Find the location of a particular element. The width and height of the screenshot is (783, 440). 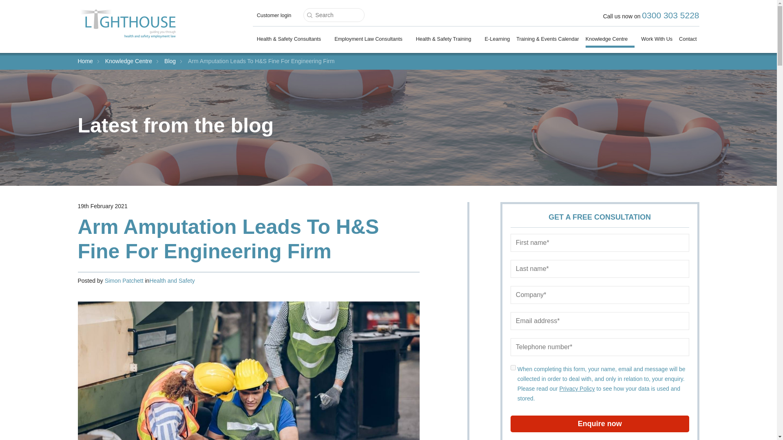

Work With Us is located at coordinates (657, 41).